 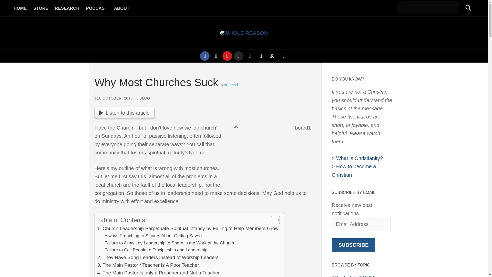 I want to click on Rumble, so click(x=272, y=56).